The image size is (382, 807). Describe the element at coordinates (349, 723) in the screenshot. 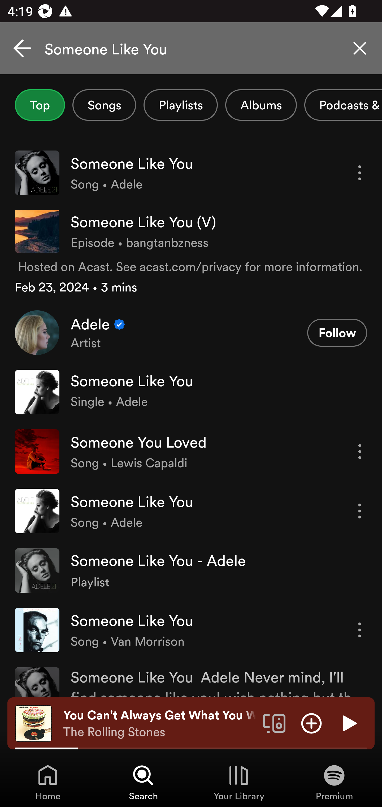

I see `Play` at that location.